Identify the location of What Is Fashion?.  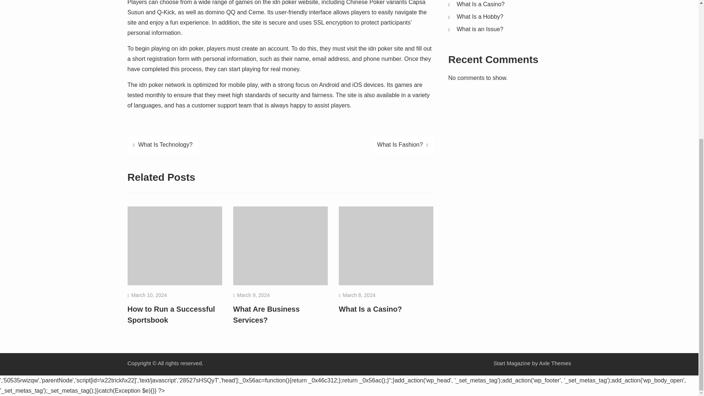
(403, 145).